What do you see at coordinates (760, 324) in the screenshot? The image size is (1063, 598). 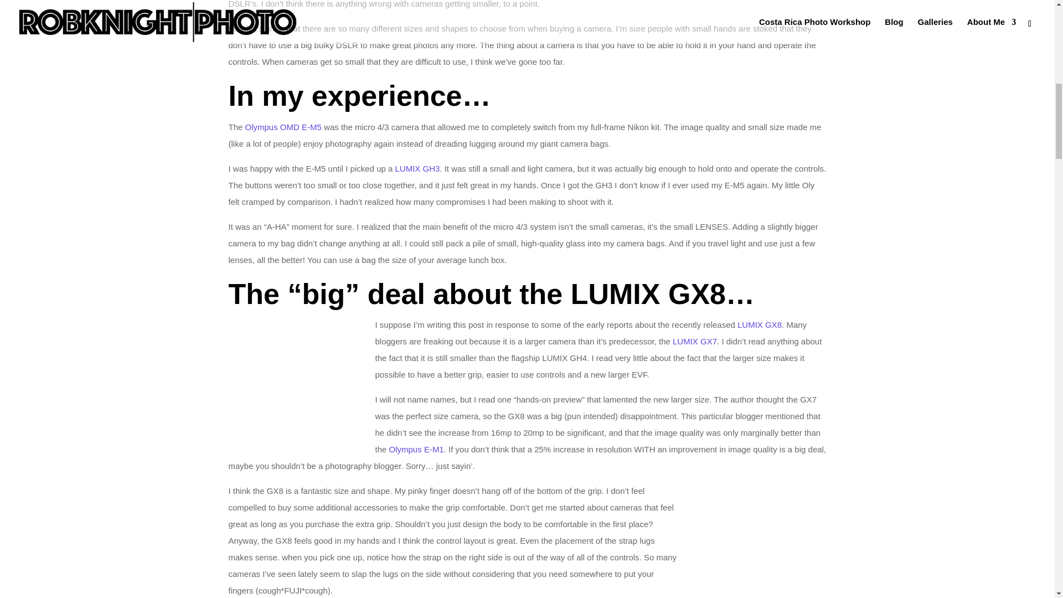 I see `LUMIX GX8` at bounding box center [760, 324].